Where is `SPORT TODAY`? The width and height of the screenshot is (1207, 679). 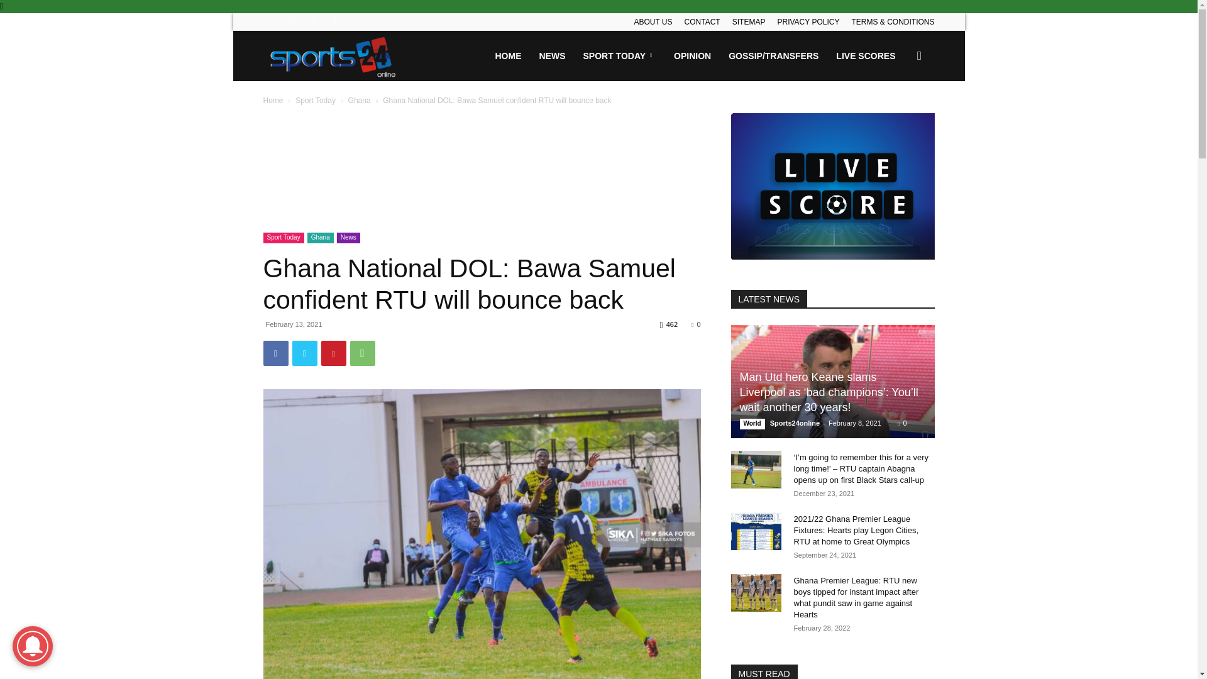
SPORT TODAY is located at coordinates (620, 55).